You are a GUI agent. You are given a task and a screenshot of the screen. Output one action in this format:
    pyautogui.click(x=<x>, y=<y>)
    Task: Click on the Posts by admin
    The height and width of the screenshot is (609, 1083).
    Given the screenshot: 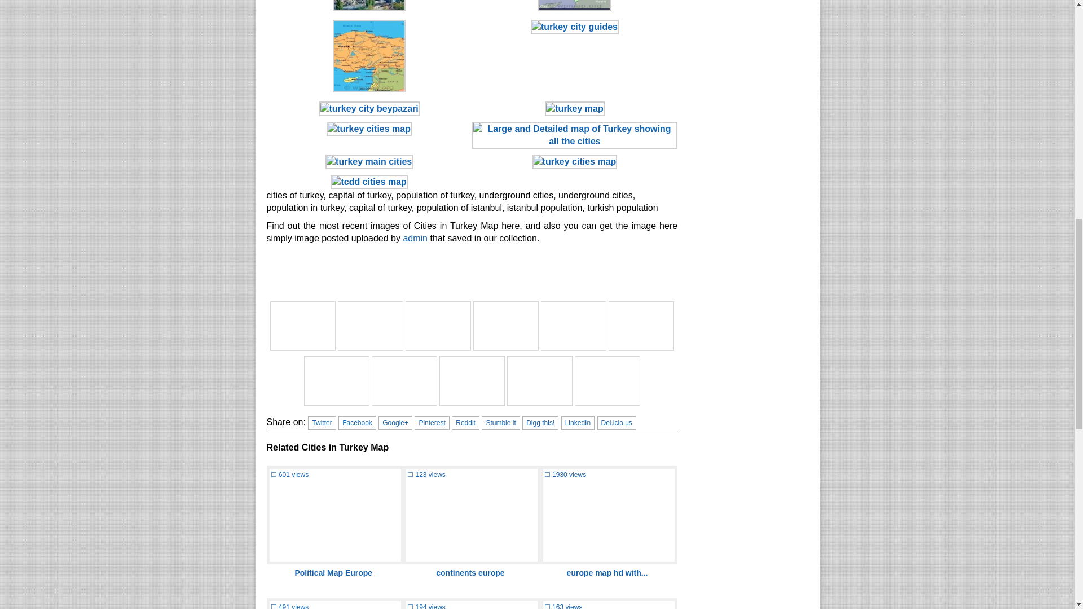 What is the action you would take?
    pyautogui.click(x=415, y=238)
    